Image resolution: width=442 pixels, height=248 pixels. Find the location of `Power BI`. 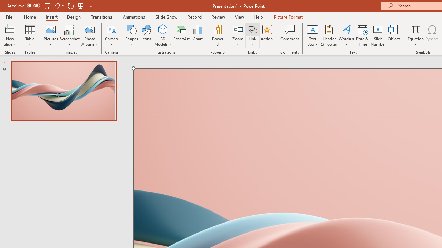

Power BI is located at coordinates (218, 35).